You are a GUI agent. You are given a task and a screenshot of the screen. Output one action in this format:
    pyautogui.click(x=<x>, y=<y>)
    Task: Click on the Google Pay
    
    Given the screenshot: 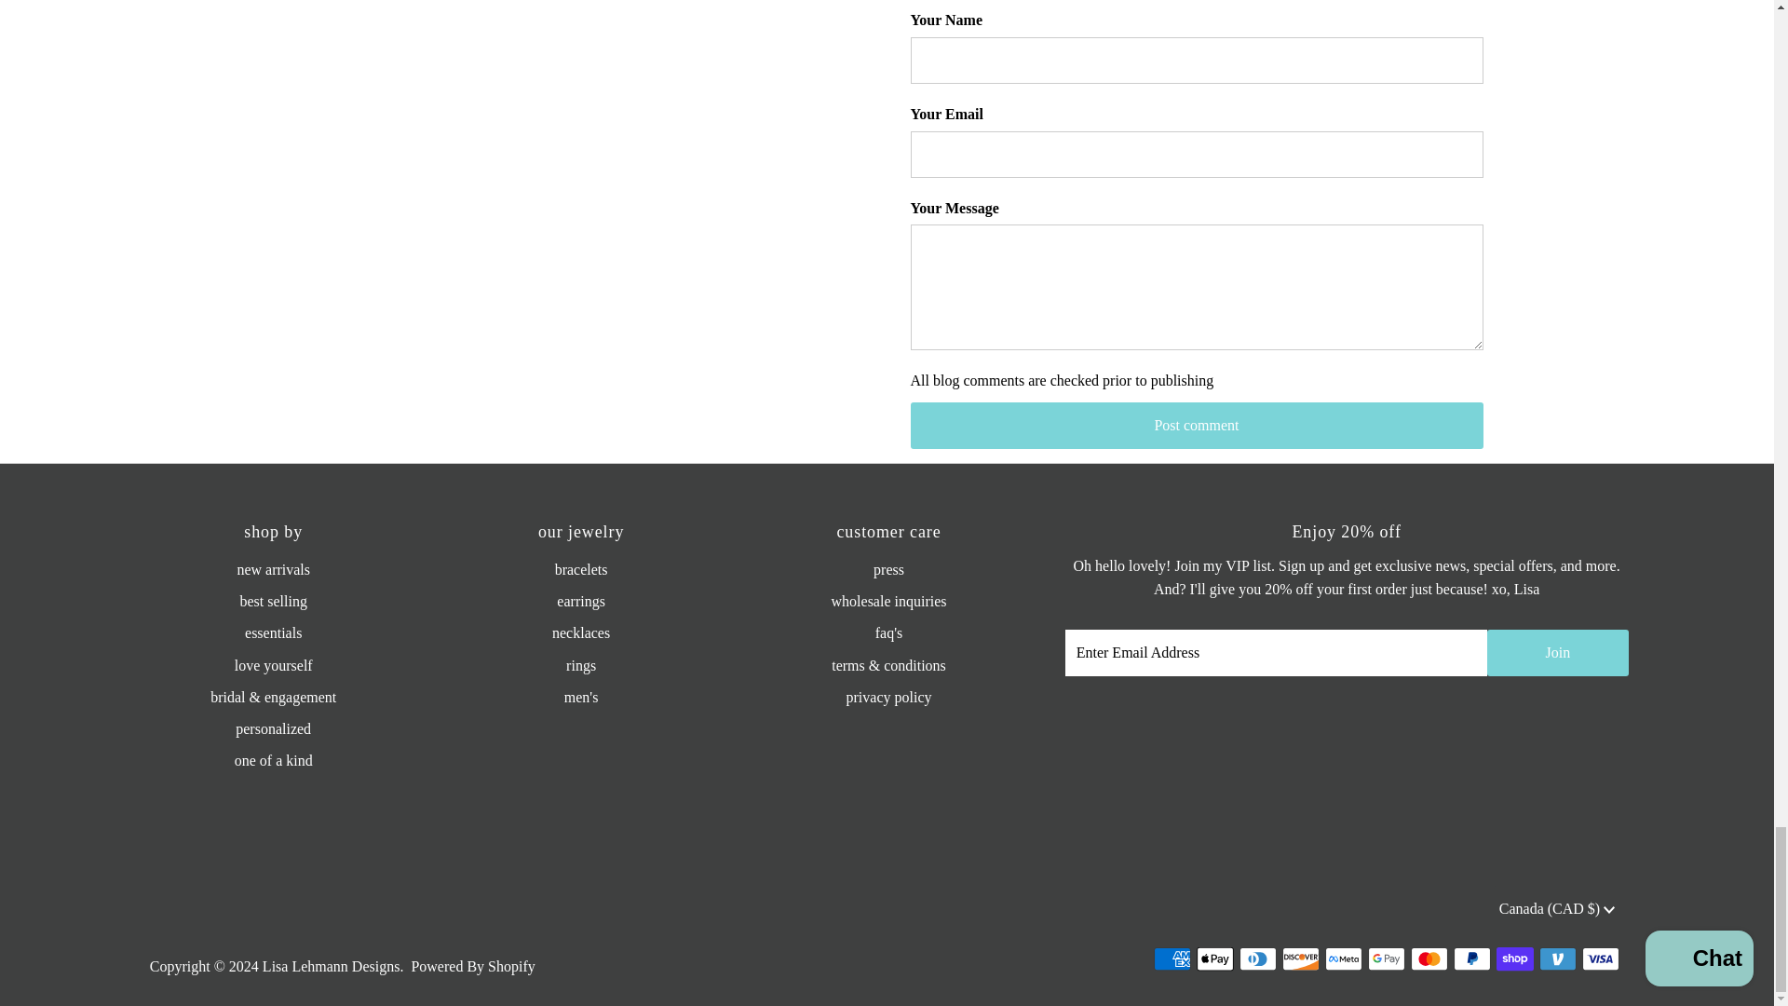 What is the action you would take?
    pyautogui.click(x=1386, y=959)
    